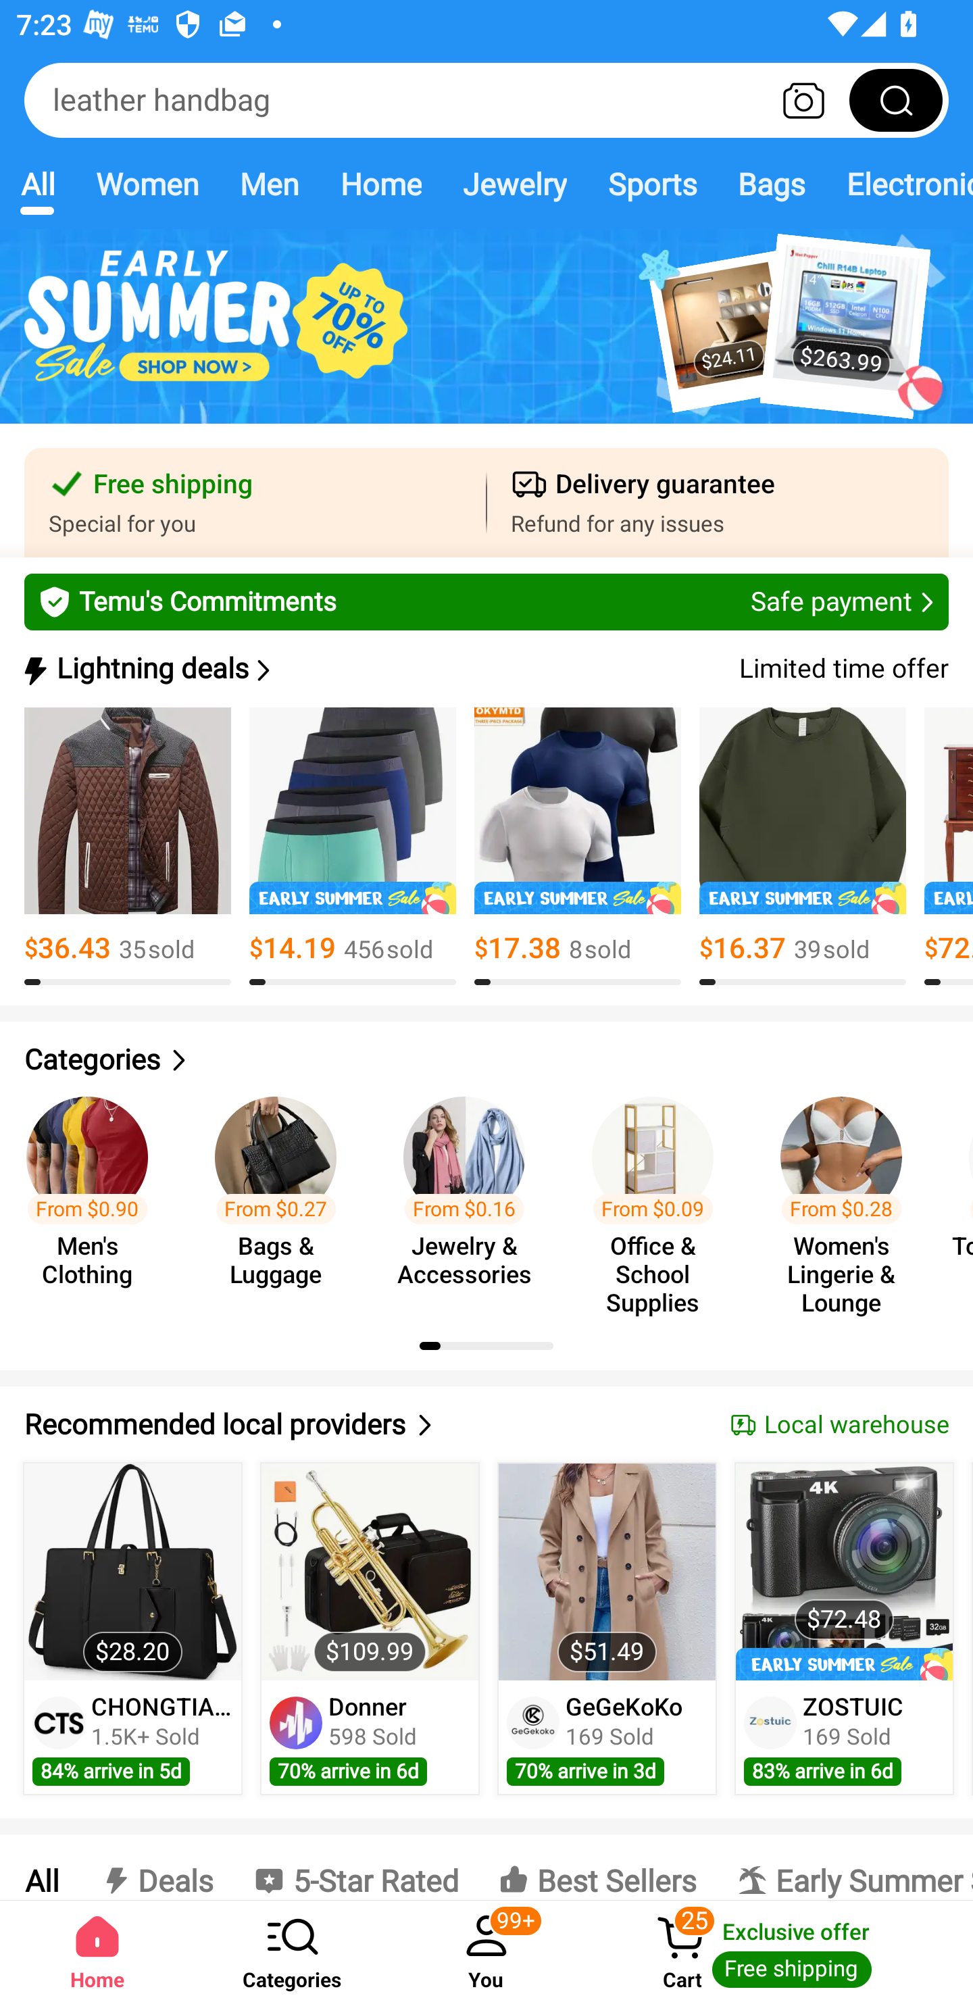  What do you see at coordinates (597, 1867) in the screenshot?
I see `Best Sellers Best Sellers Best Sellers` at bounding box center [597, 1867].